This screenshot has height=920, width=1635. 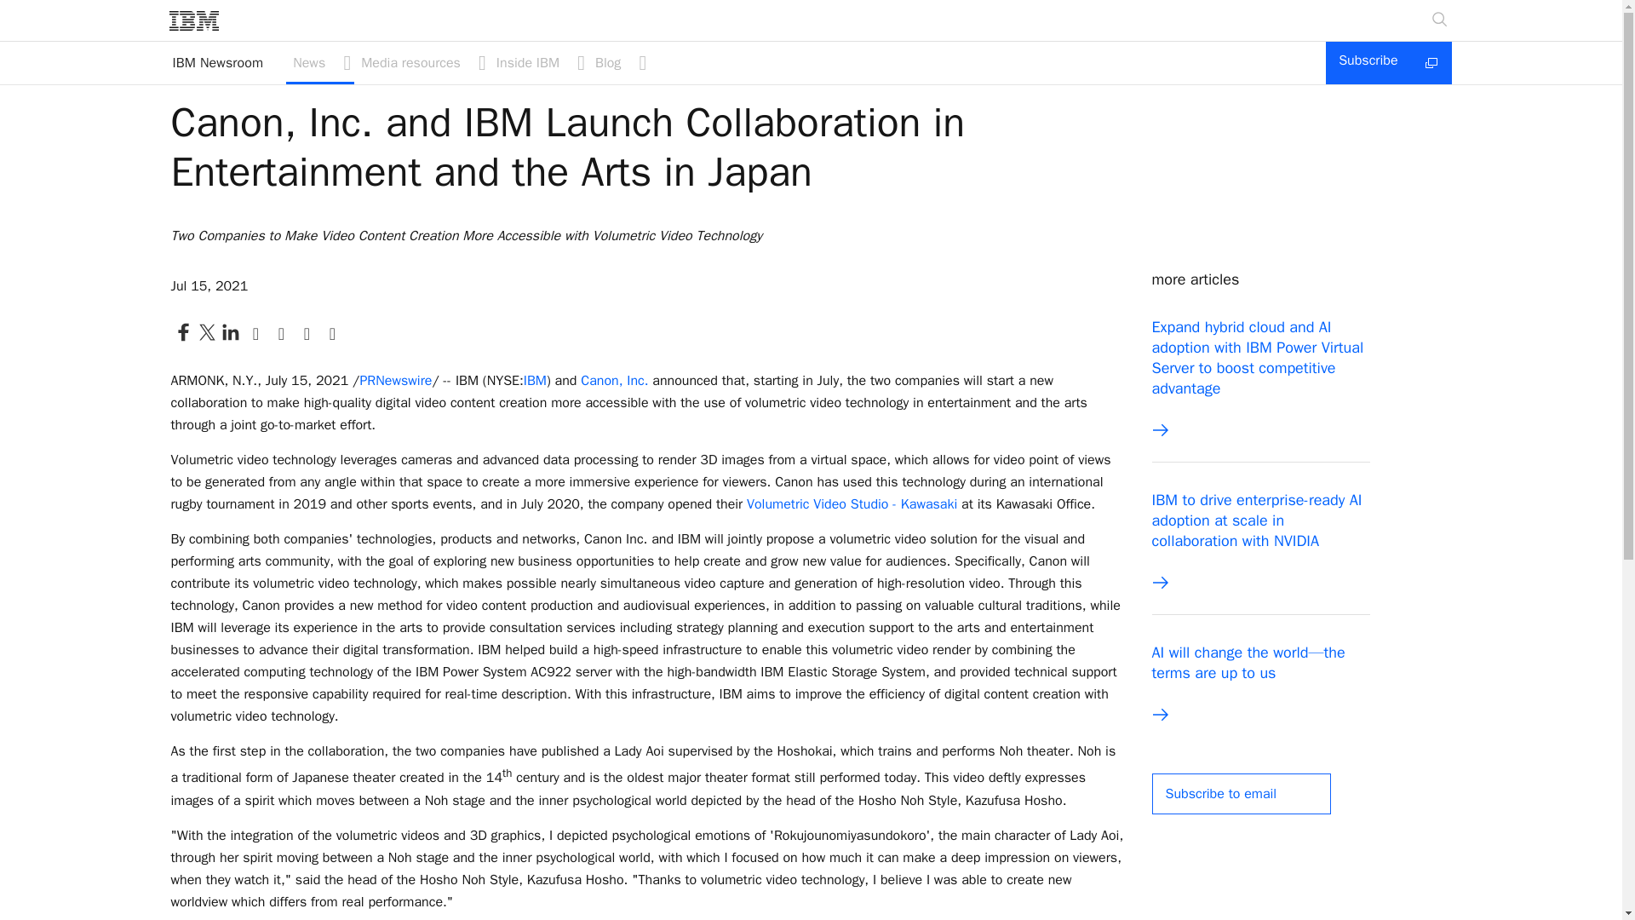 I want to click on Facebook, so click(x=182, y=341).